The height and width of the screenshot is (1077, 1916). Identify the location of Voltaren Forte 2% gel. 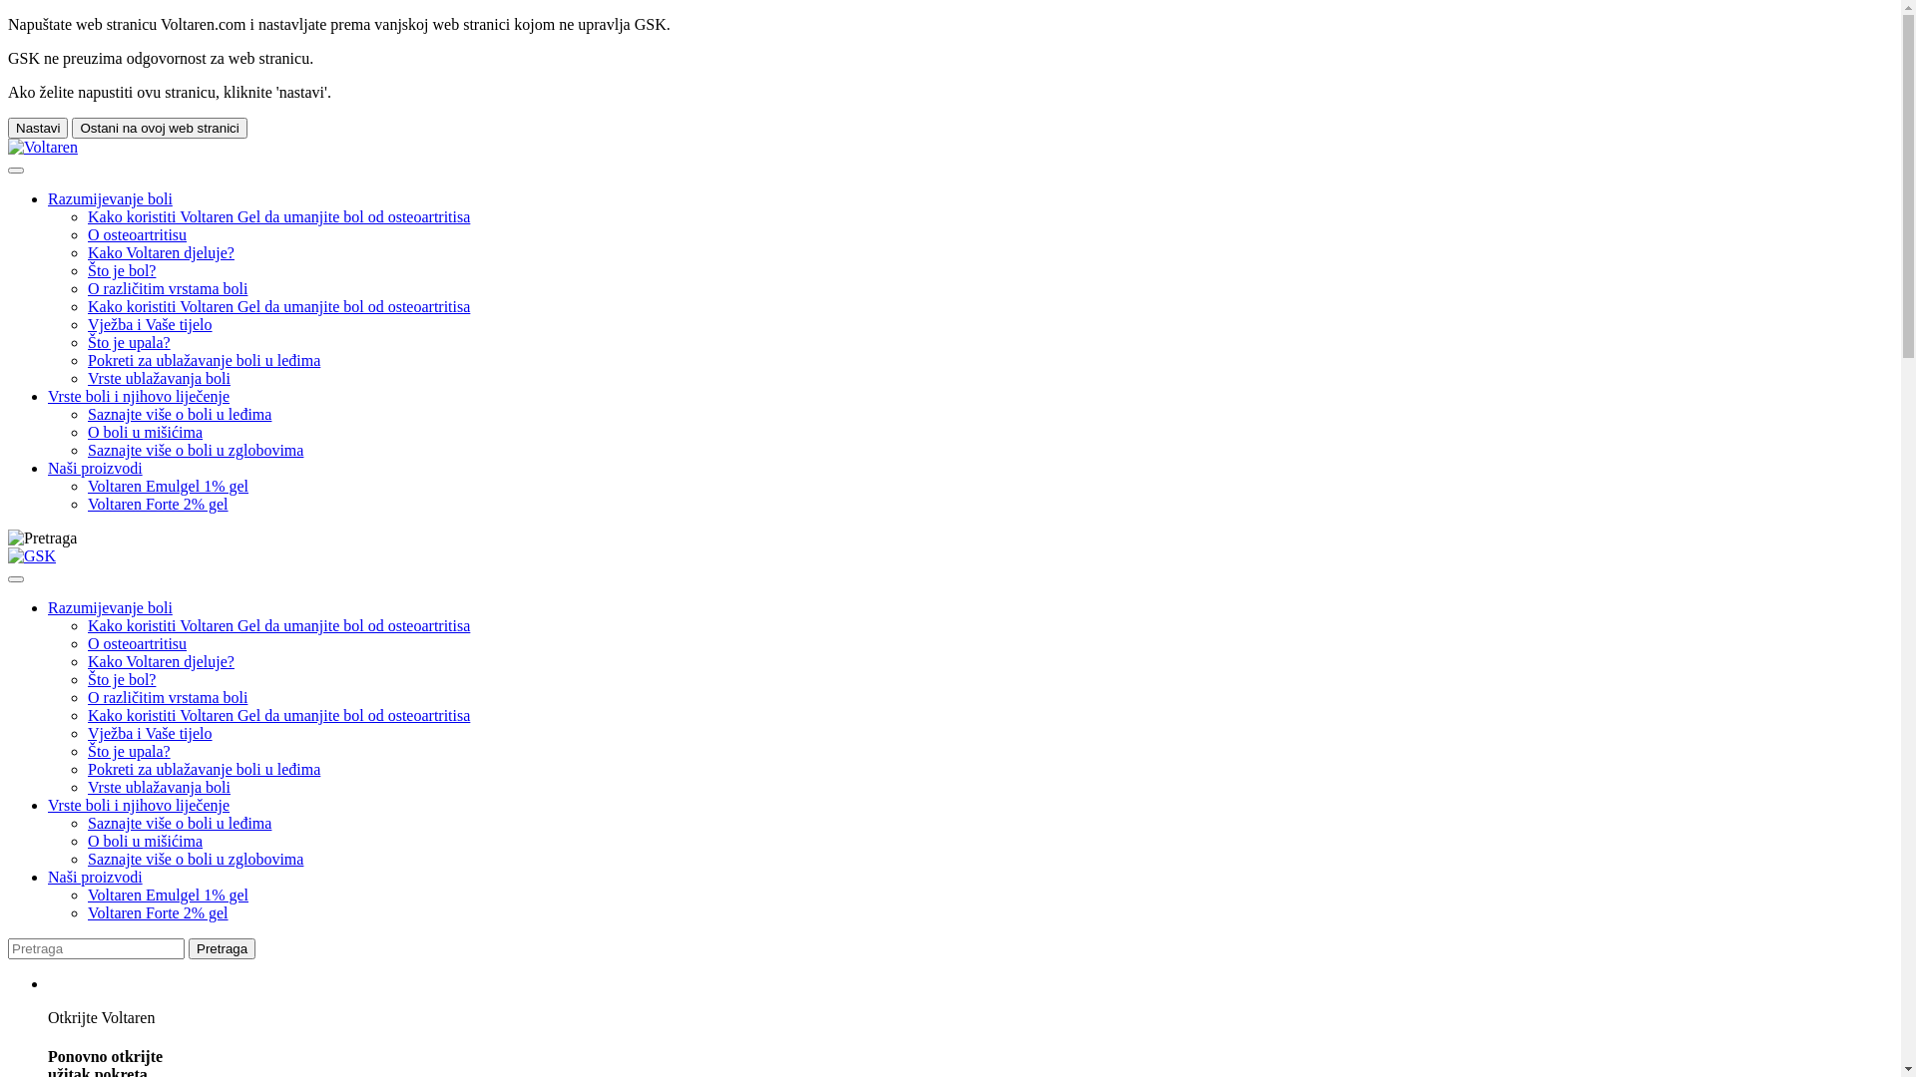
(158, 913).